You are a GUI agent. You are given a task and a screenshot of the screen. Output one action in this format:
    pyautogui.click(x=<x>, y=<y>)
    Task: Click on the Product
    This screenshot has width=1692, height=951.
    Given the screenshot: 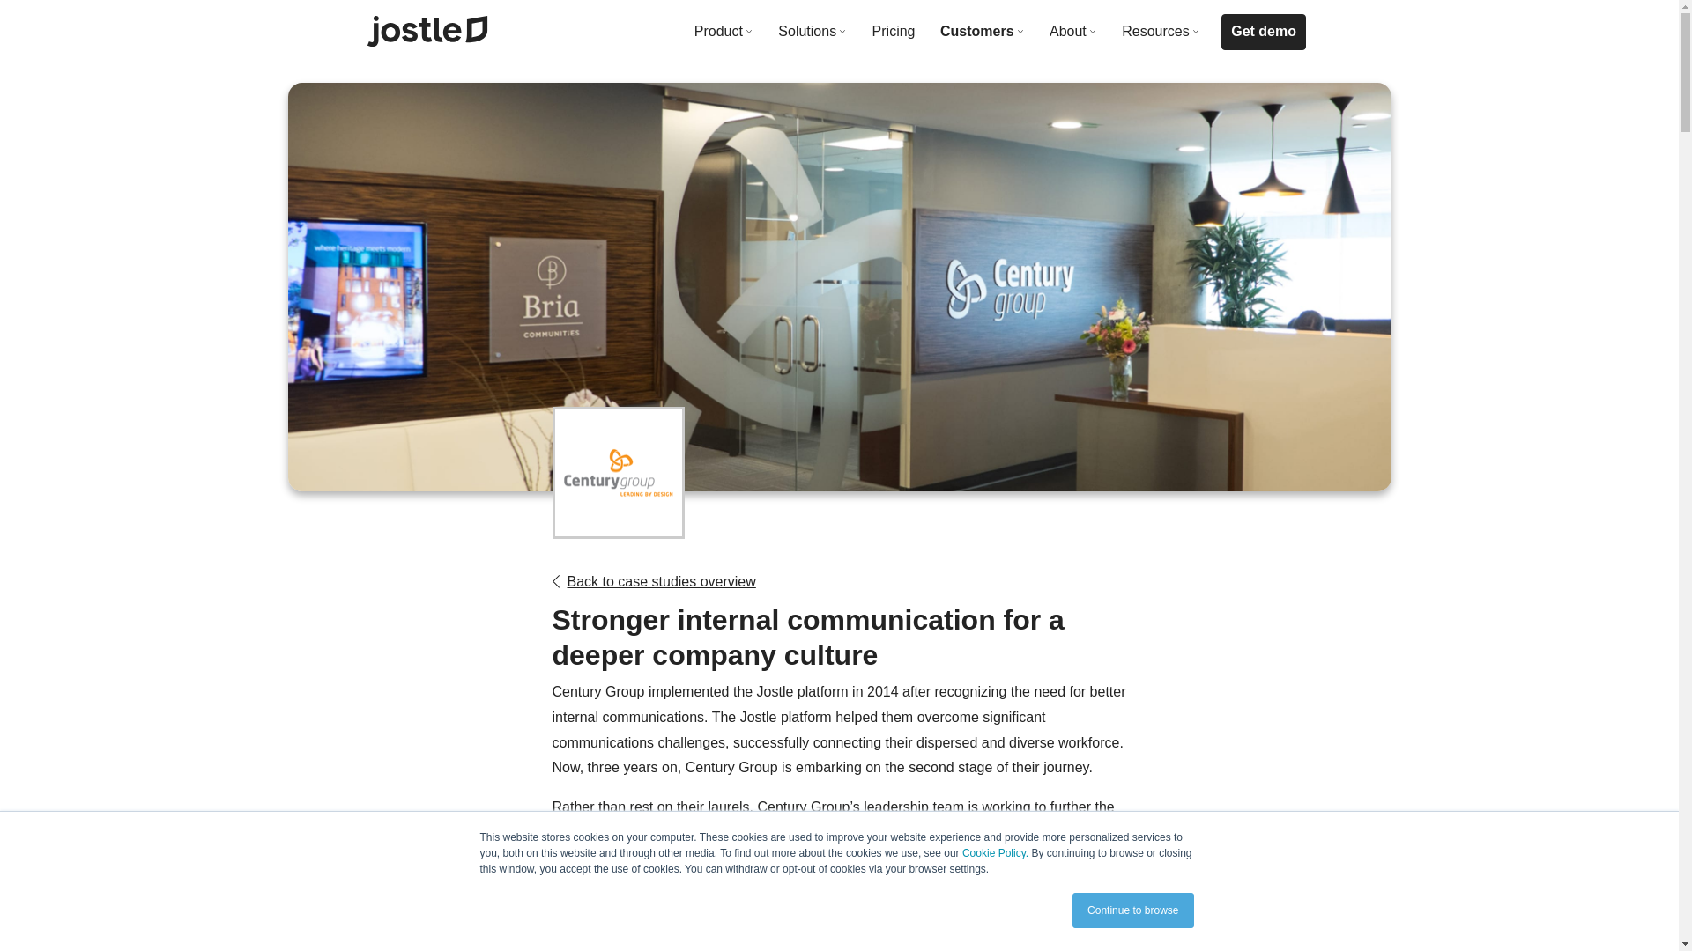 What is the action you would take?
    pyautogui.click(x=723, y=32)
    